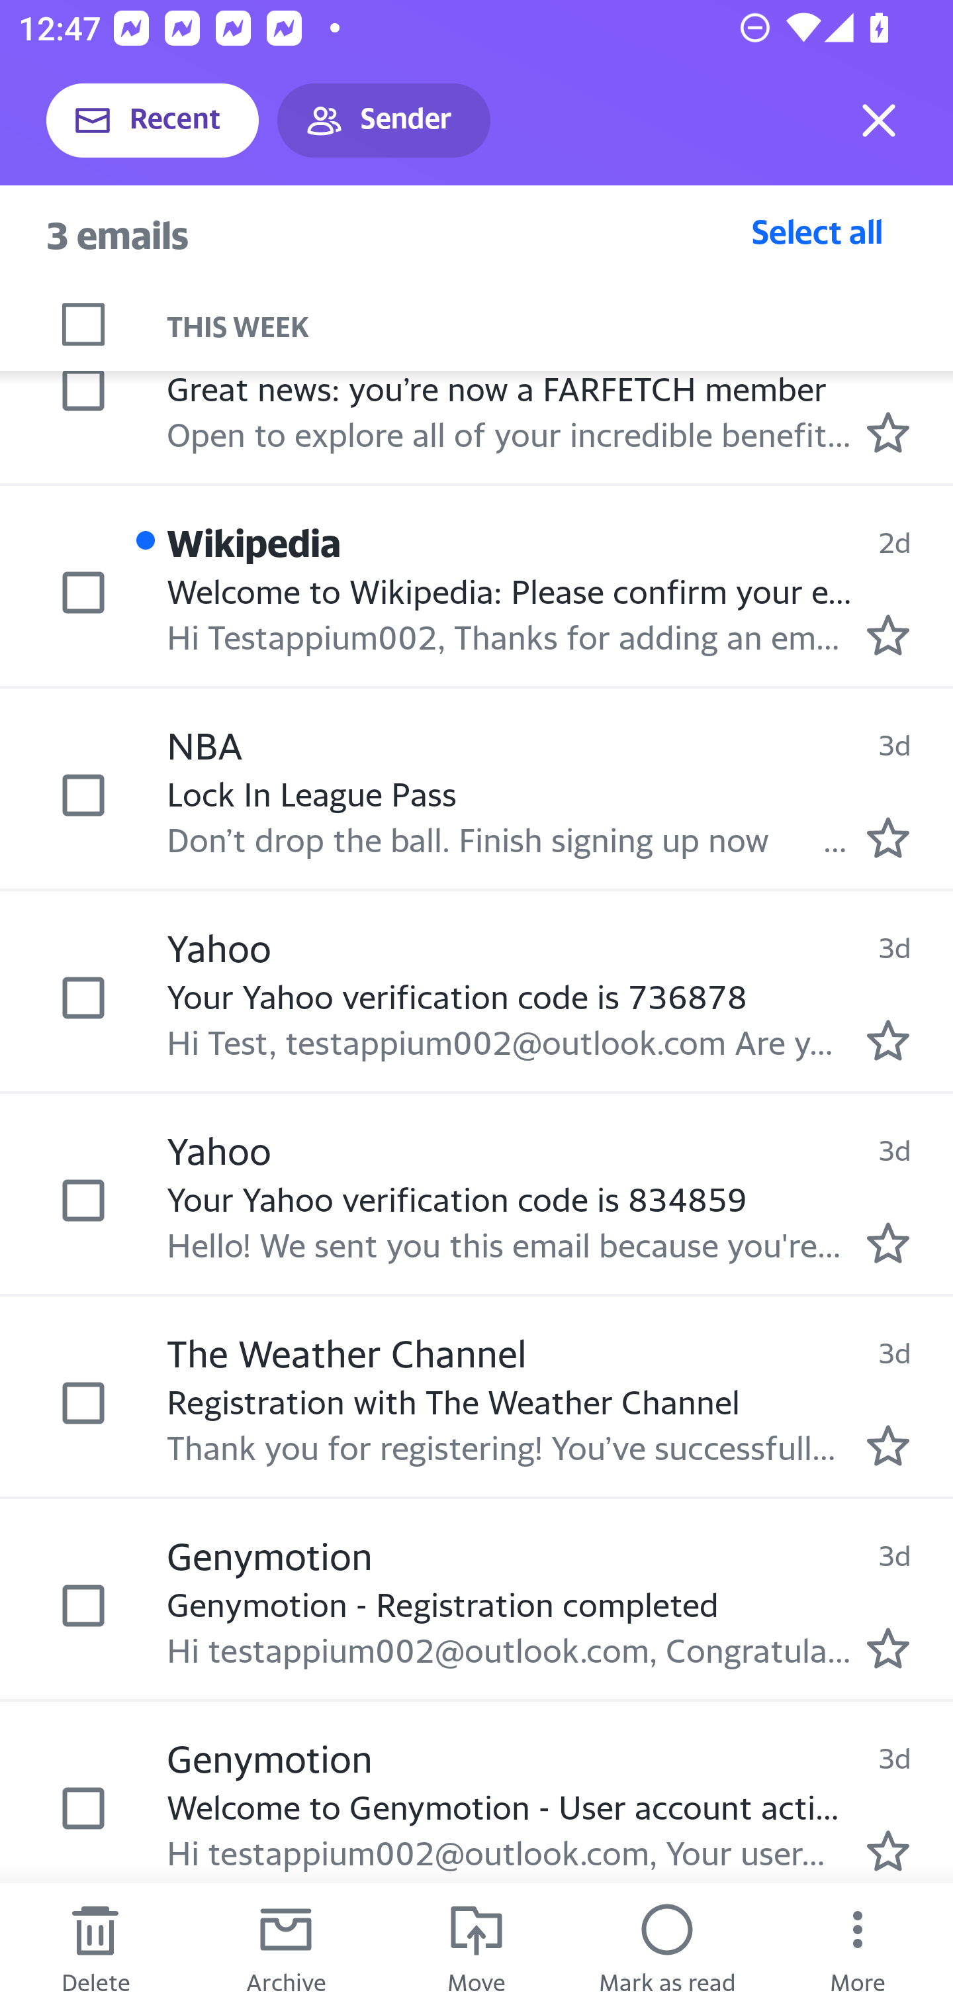  What do you see at coordinates (286, 1948) in the screenshot?
I see `Archive` at bounding box center [286, 1948].